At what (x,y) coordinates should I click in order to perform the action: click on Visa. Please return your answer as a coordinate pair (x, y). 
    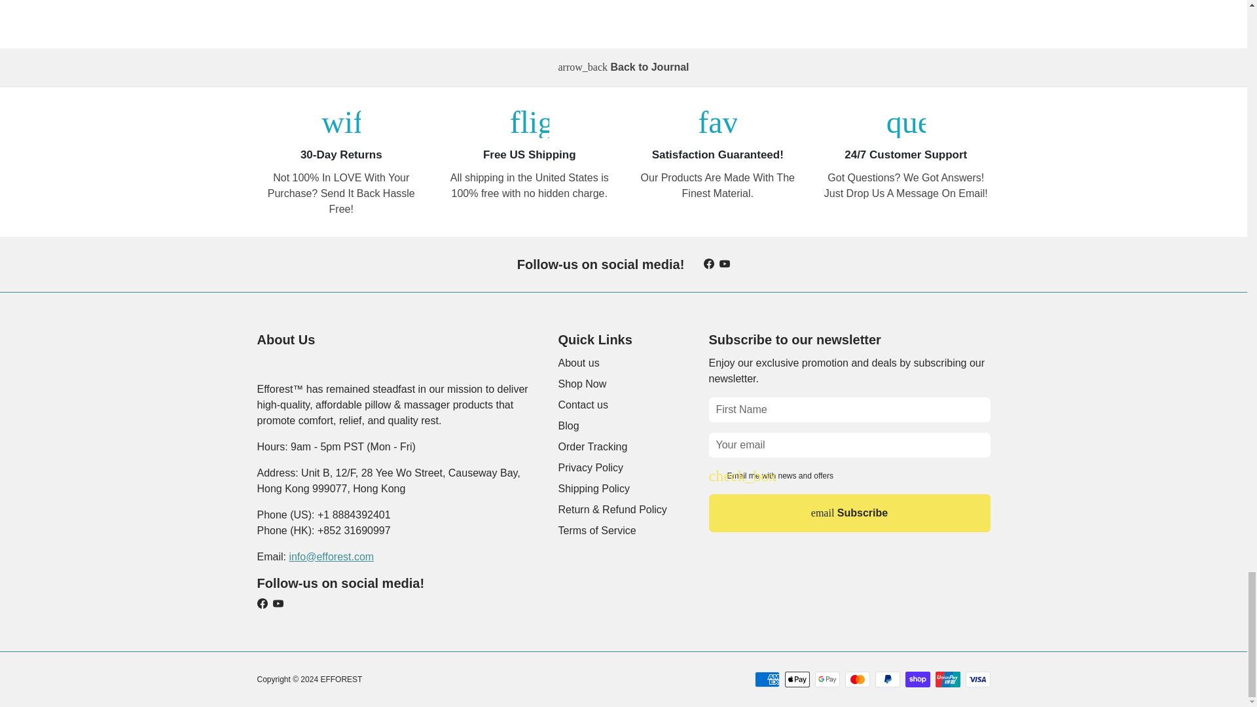
    Looking at the image, I should click on (977, 680).